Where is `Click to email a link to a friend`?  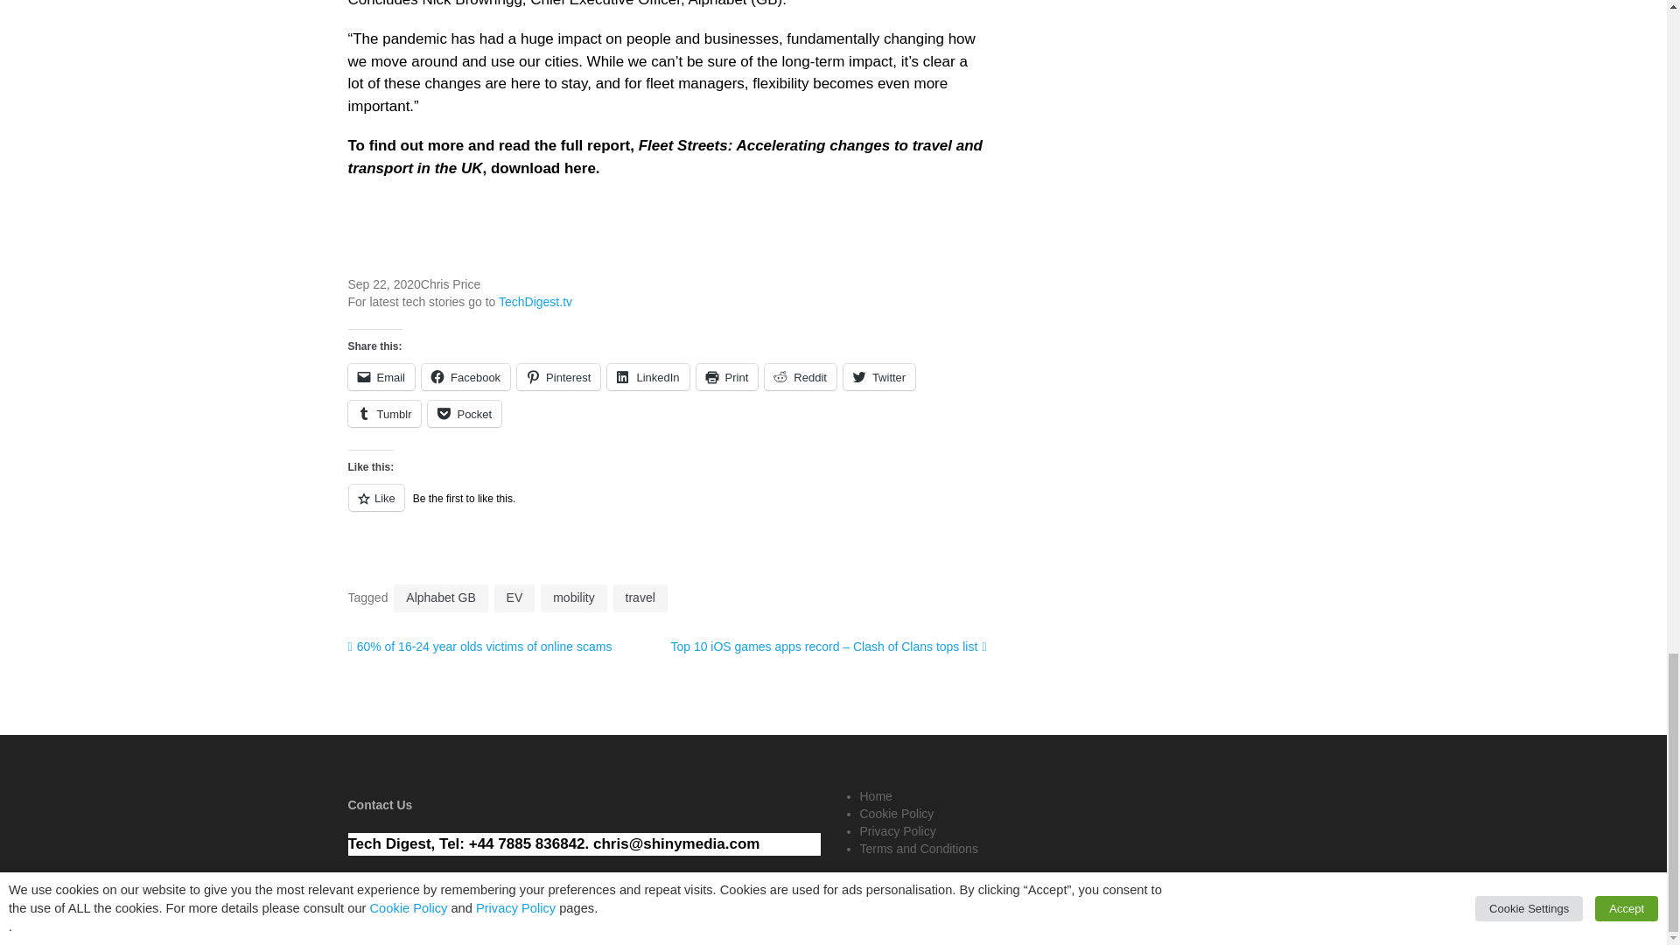 Click to email a link to a friend is located at coordinates (381, 376).